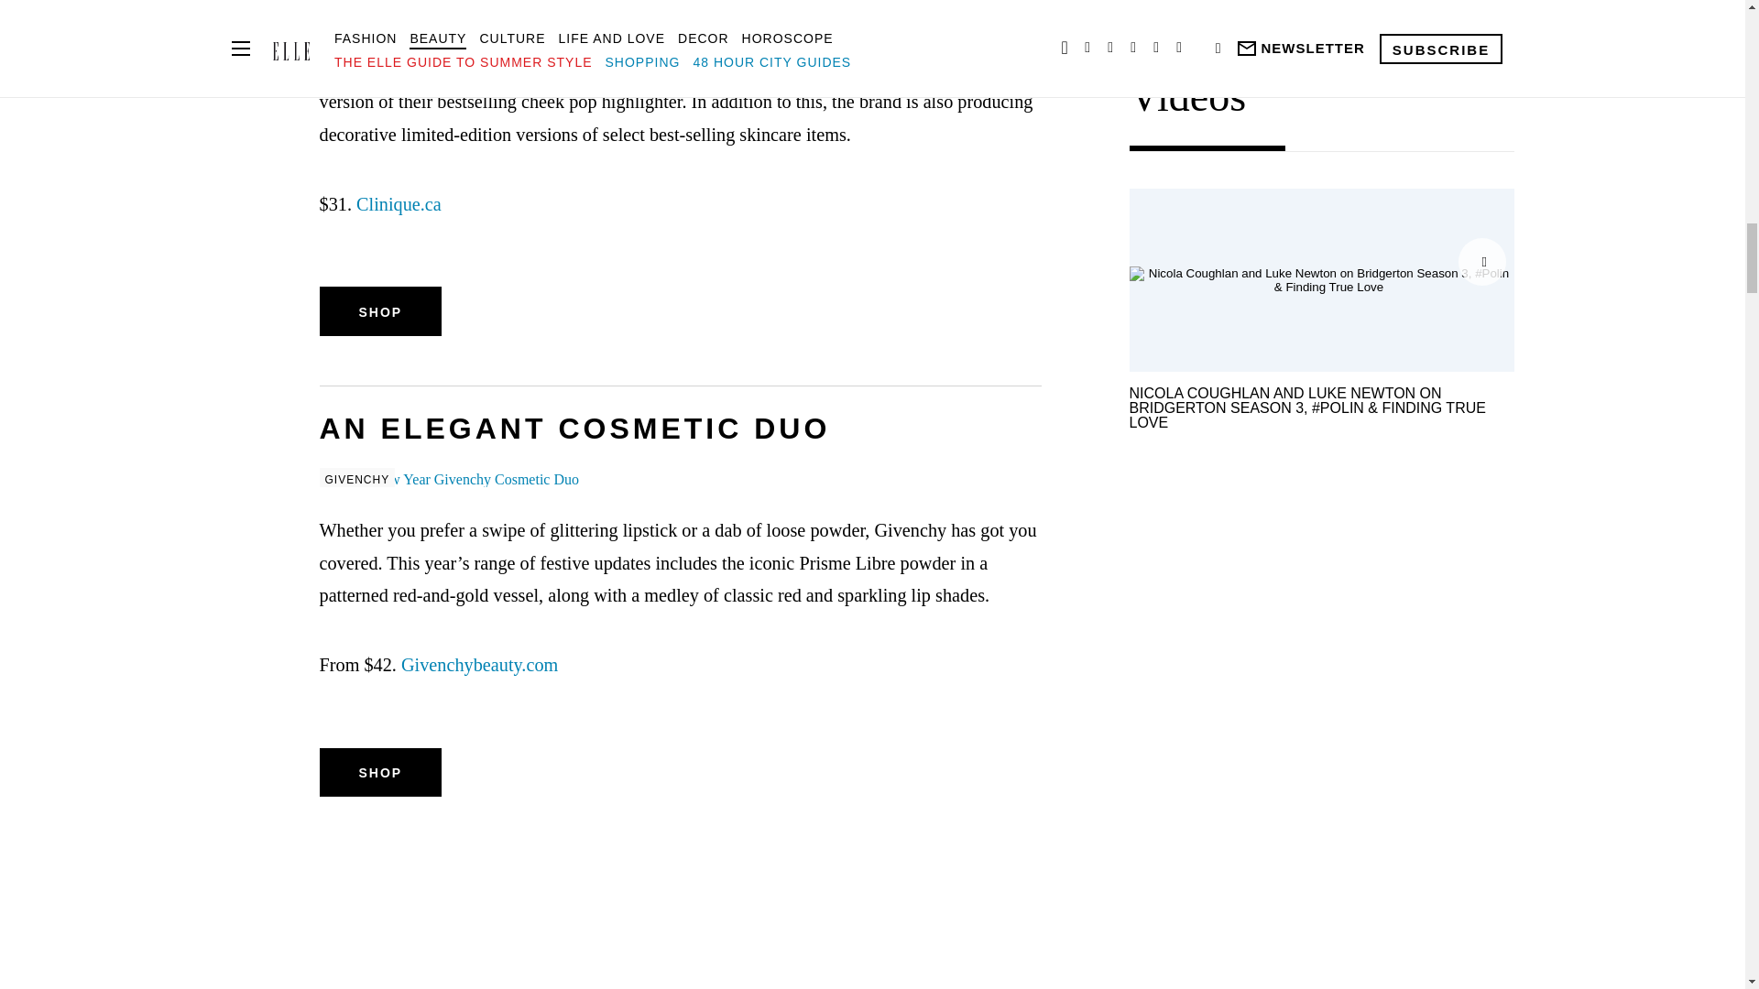 The width and height of the screenshot is (1759, 989). I want to click on Clinique.ca, so click(399, 203).